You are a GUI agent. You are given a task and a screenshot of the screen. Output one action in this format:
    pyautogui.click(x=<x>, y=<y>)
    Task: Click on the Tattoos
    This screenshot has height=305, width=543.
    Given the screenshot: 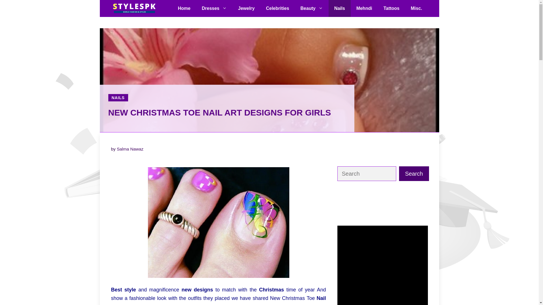 What is the action you would take?
    pyautogui.click(x=391, y=8)
    